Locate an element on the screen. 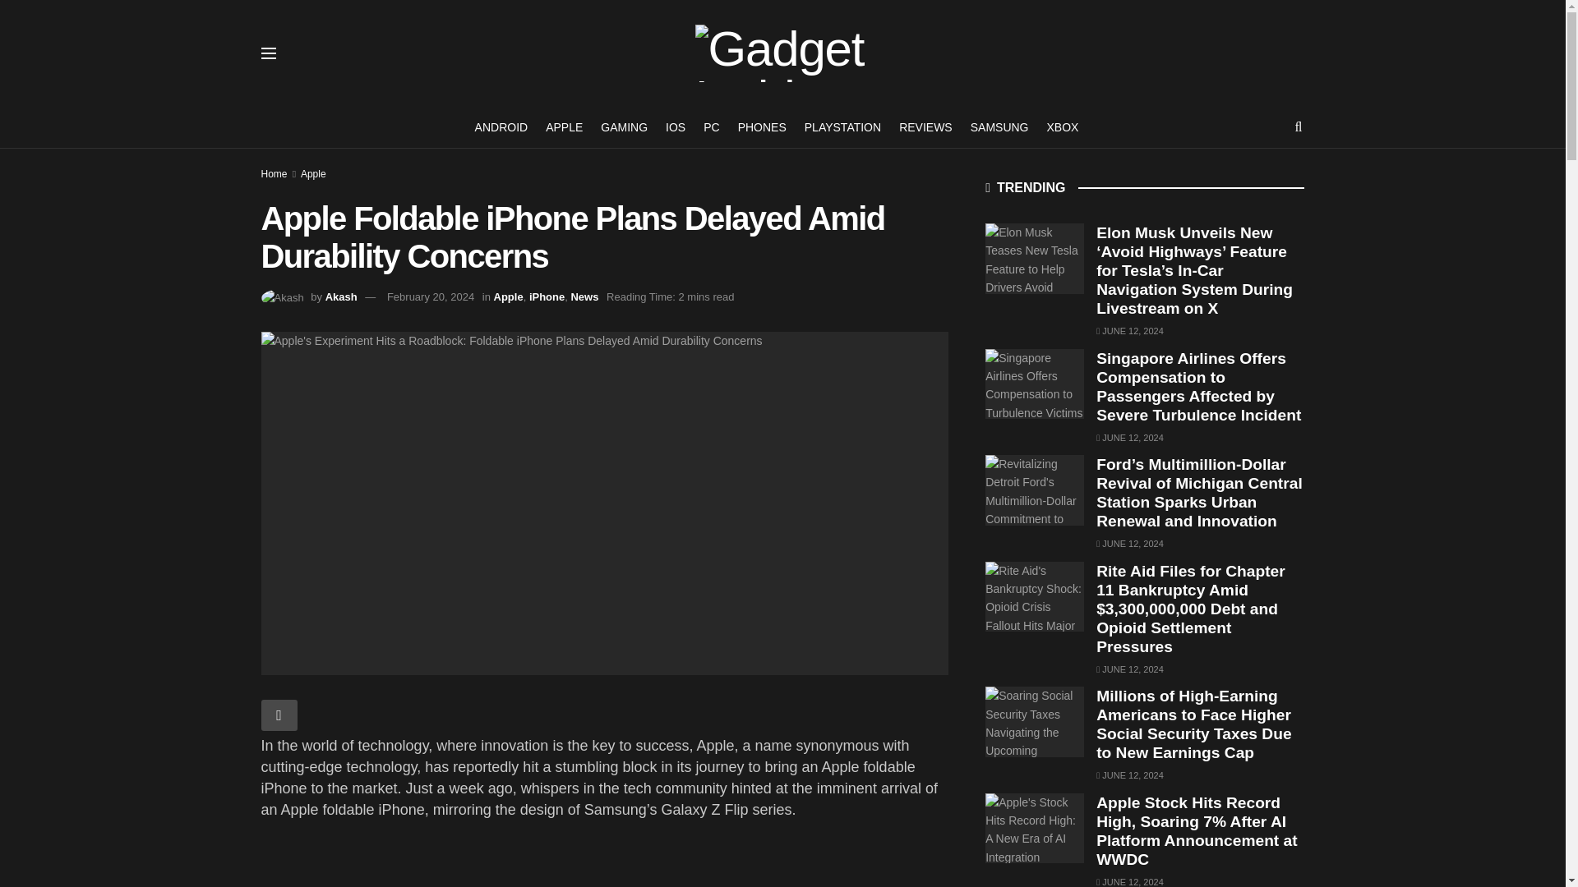 The height and width of the screenshot is (887, 1578). Akash is located at coordinates (341, 297).